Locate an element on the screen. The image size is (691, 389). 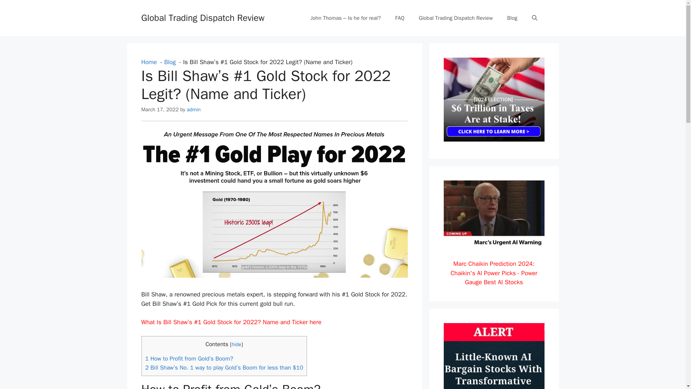
View all posts by admin is located at coordinates (194, 109).